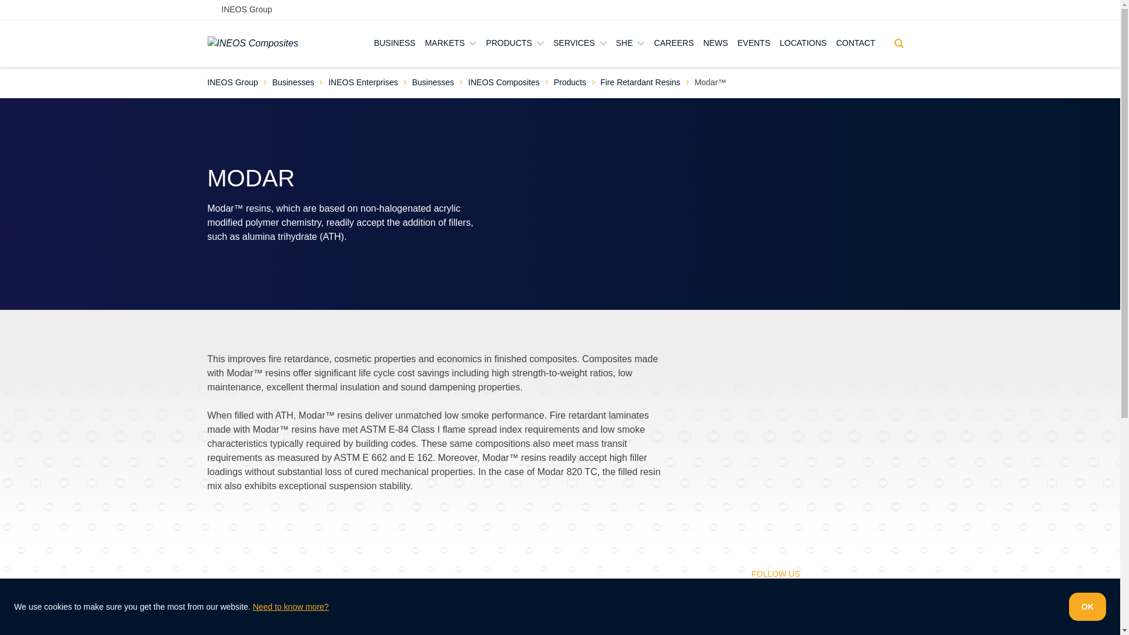 The width and height of the screenshot is (1129, 635). What do you see at coordinates (716, 44) in the screenshot?
I see `NEWS` at bounding box center [716, 44].